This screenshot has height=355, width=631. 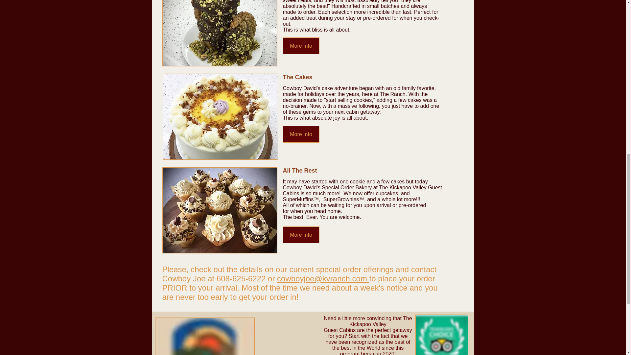 I want to click on More Info, so click(x=301, y=134).